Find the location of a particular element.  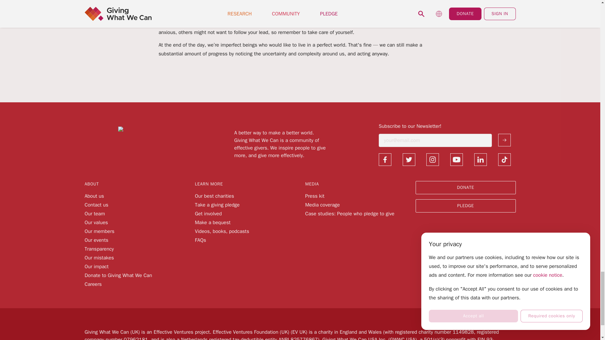

Our team is located at coordinates (95, 213).